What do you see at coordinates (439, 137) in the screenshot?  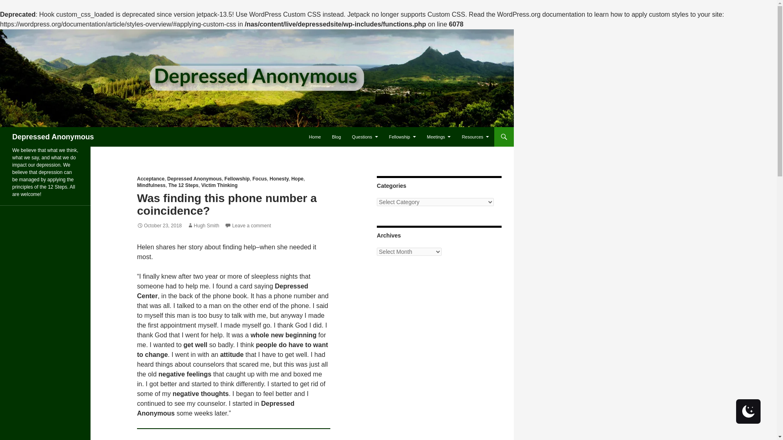 I see `Meetings` at bounding box center [439, 137].